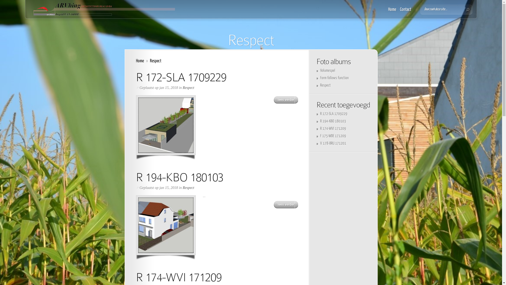 The height and width of the screenshot is (285, 506). I want to click on R 194-KBO 180103, so click(180, 177).